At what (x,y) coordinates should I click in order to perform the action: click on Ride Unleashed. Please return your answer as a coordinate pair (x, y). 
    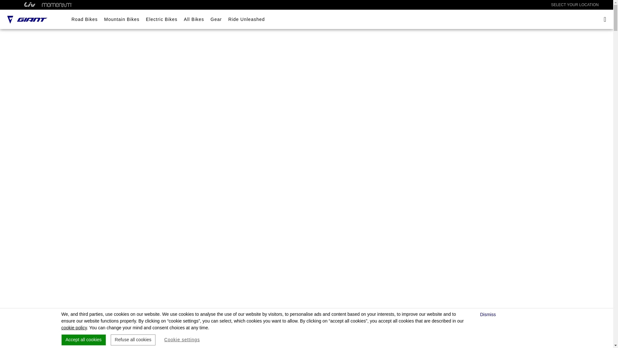
    Looking at the image, I should click on (247, 19).